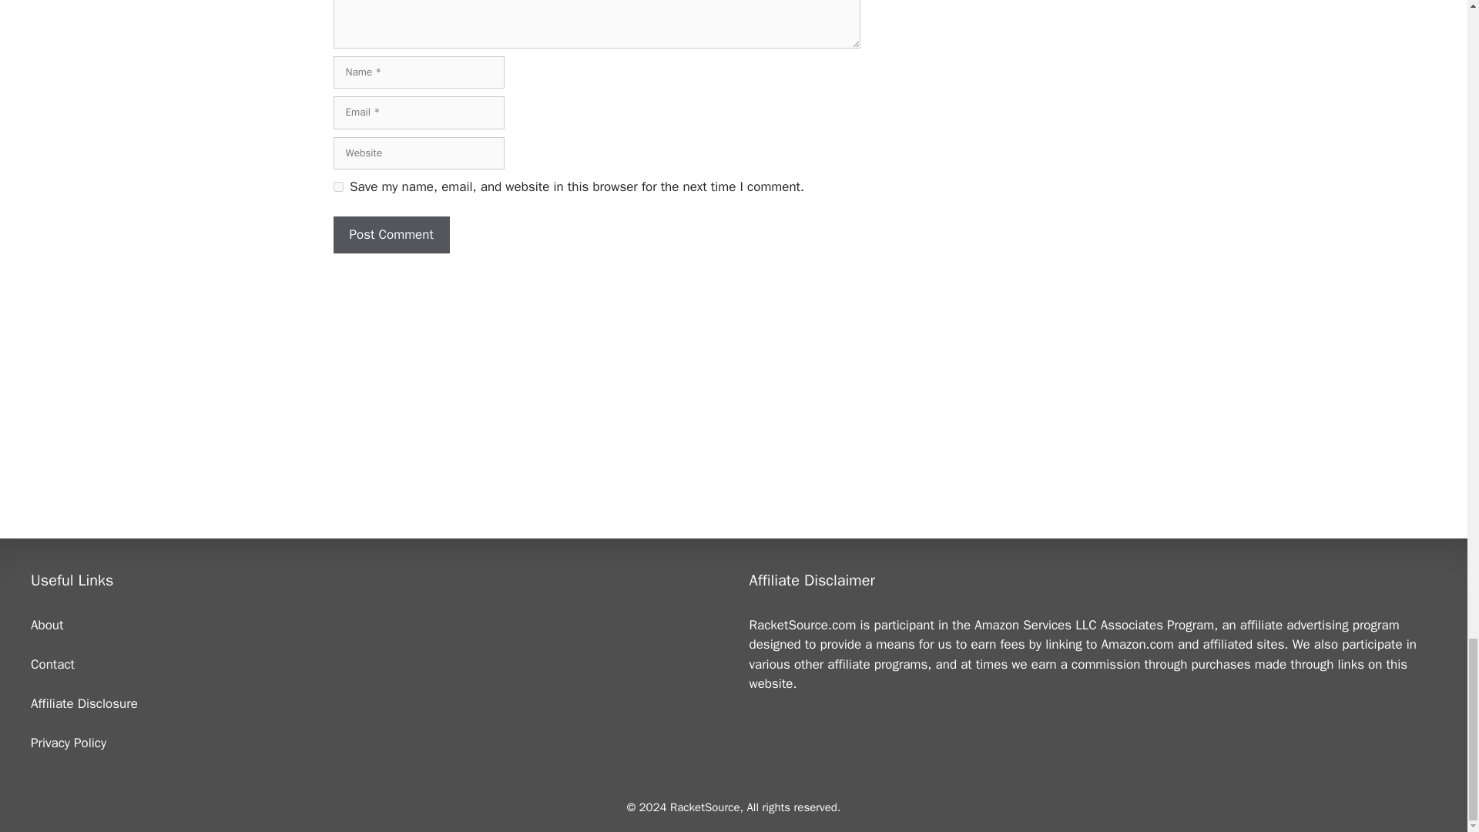 This screenshot has height=832, width=1479. What do you see at coordinates (52, 664) in the screenshot?
I see `Contact` at bounding box center [52, 664].